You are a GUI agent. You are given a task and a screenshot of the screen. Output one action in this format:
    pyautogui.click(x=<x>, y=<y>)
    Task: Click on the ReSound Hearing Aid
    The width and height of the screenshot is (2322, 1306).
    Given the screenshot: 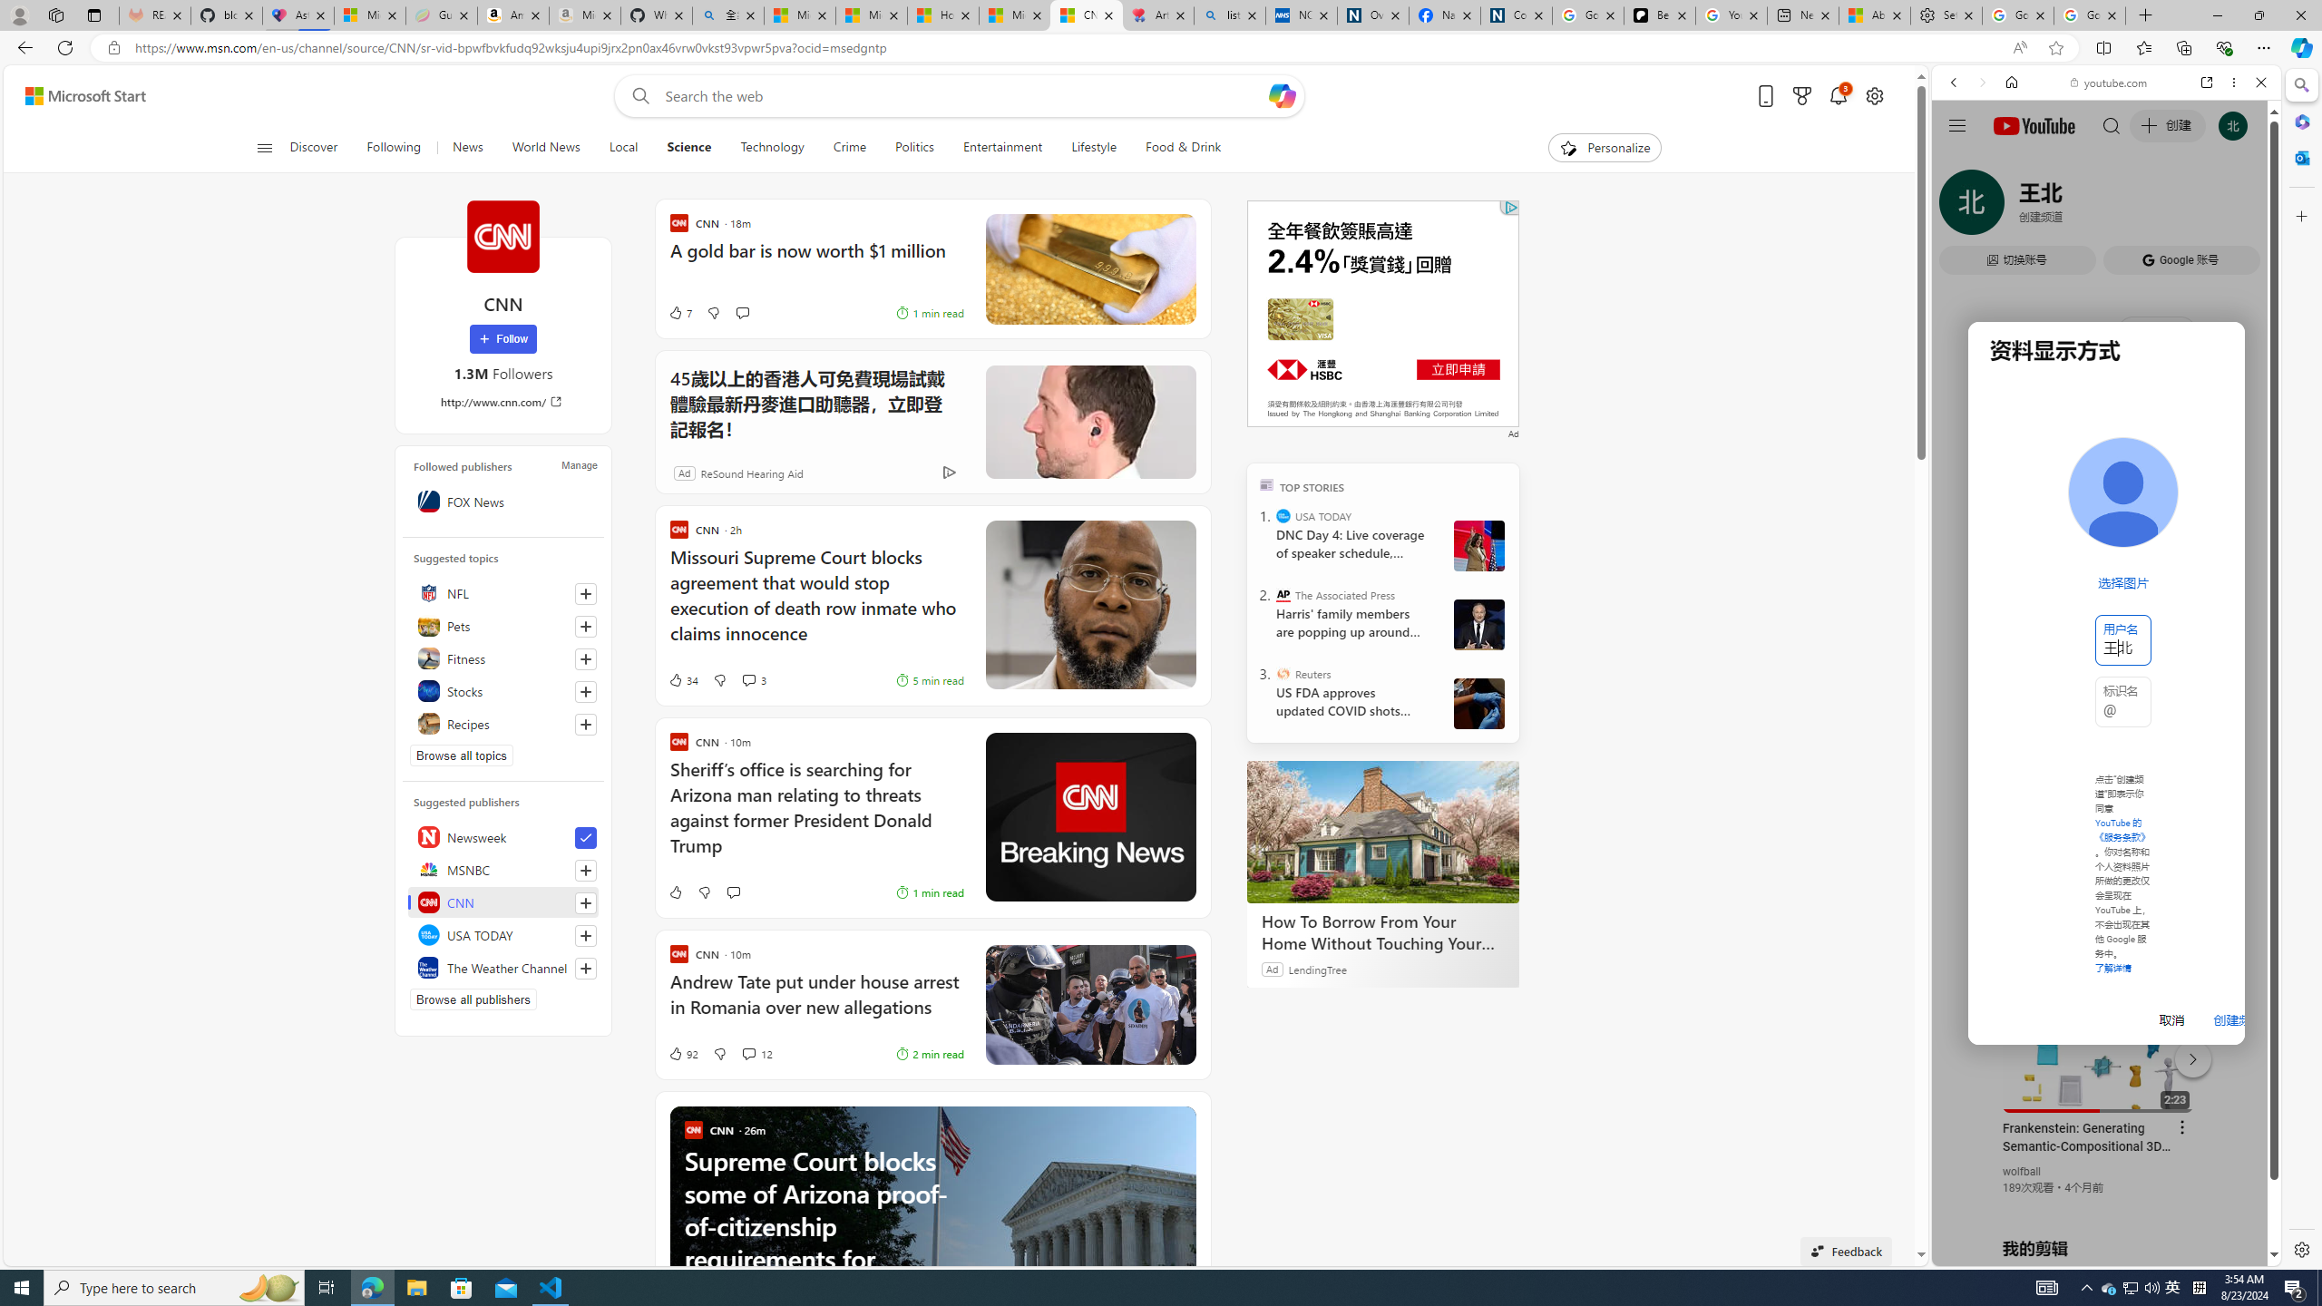 What is the action you would take?
    pyautogui.click(x=752, y=472)
    